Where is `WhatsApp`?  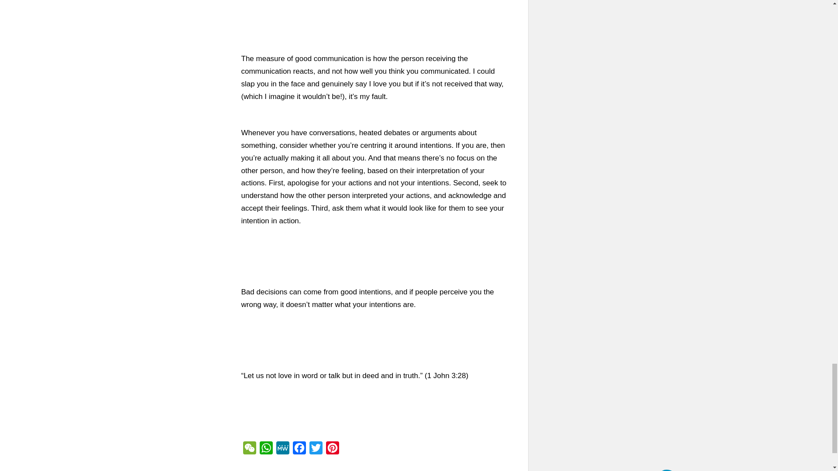 WhatsApp is located at coordinates (265, 450).